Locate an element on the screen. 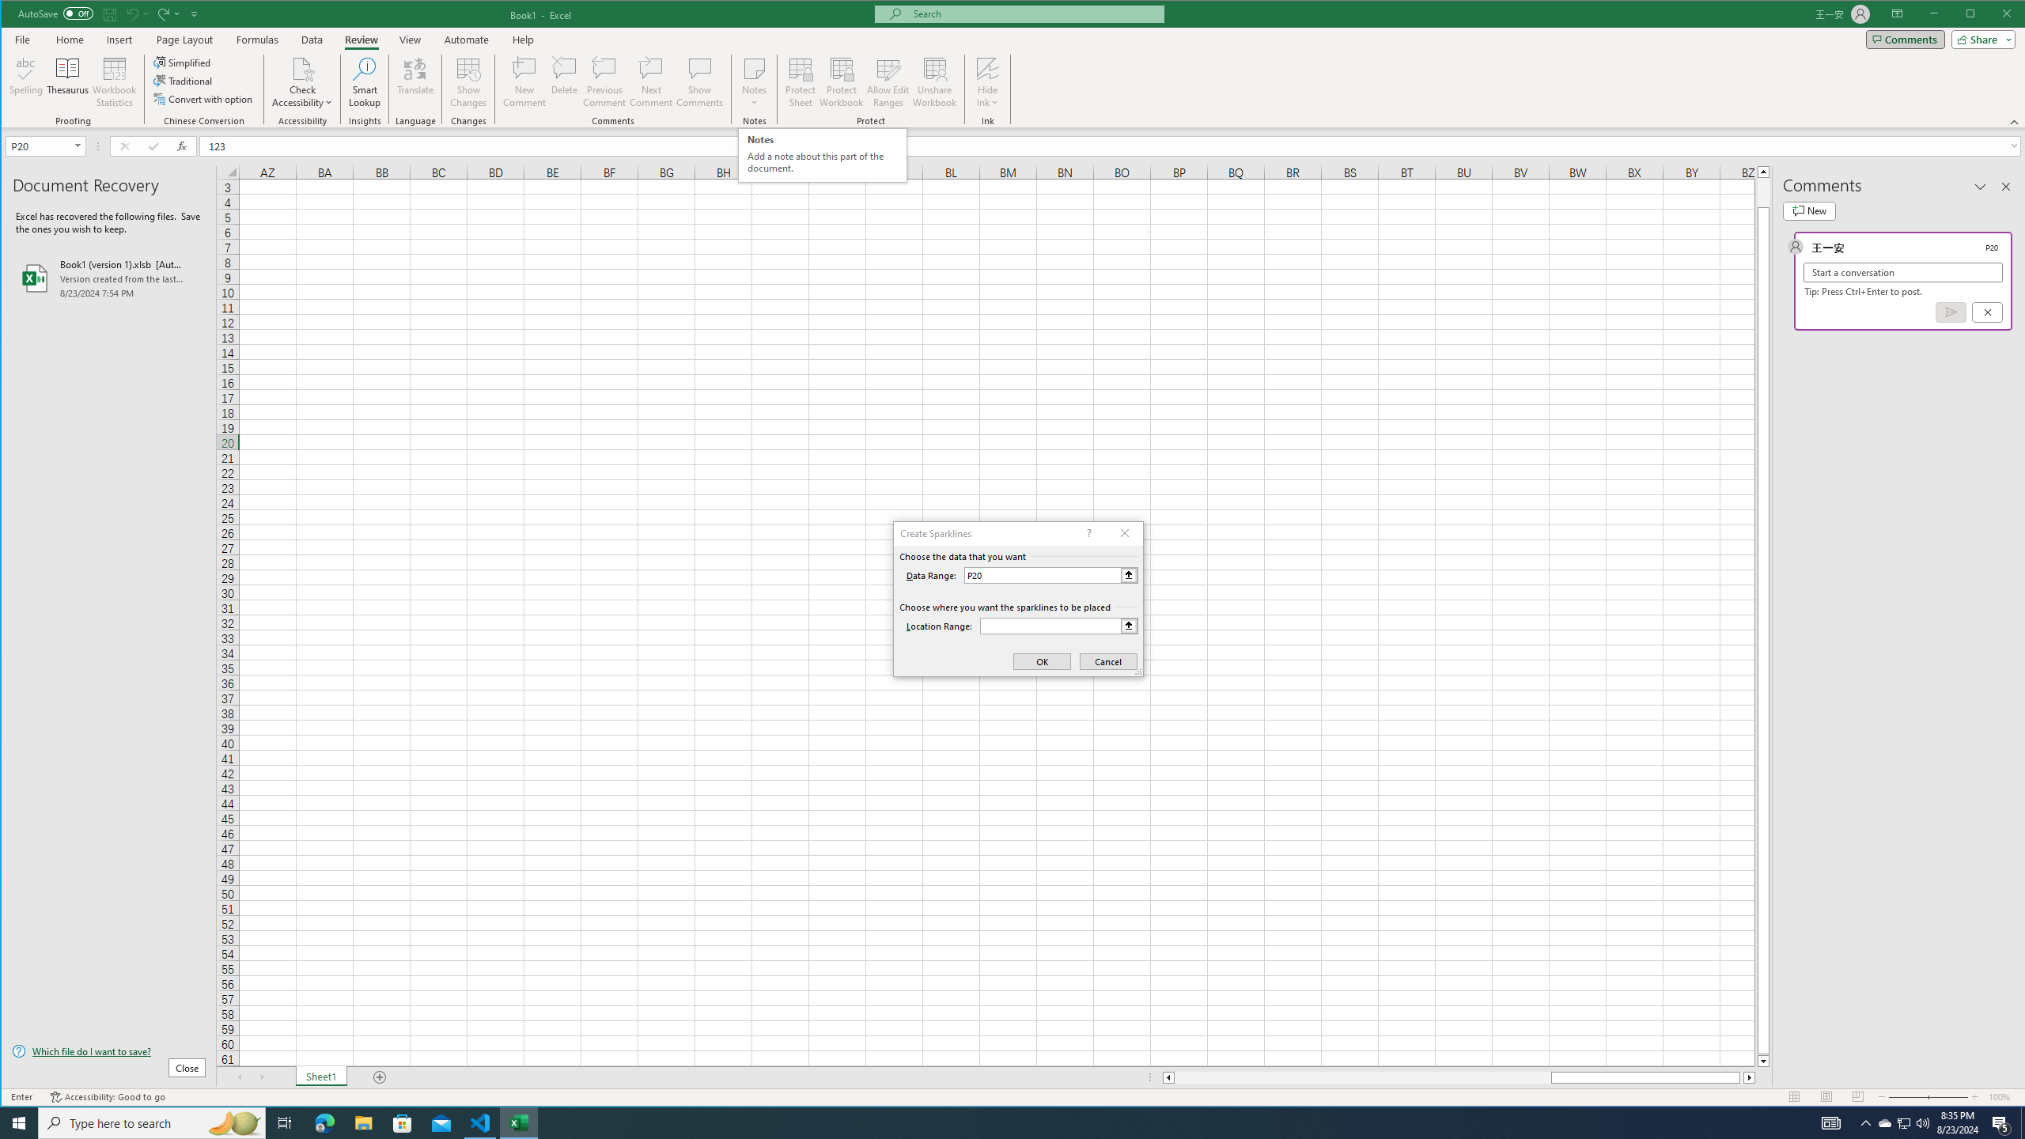  Accessibility Checker Accessibility: Good to go is located at coordinates (108, 1097).